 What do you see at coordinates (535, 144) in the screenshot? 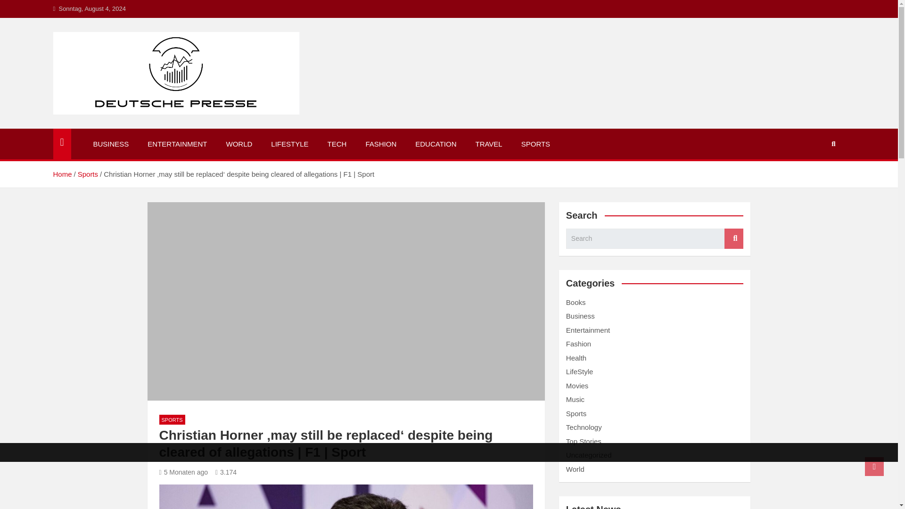
I see `SPORTS` at bounding box center [535, 144].